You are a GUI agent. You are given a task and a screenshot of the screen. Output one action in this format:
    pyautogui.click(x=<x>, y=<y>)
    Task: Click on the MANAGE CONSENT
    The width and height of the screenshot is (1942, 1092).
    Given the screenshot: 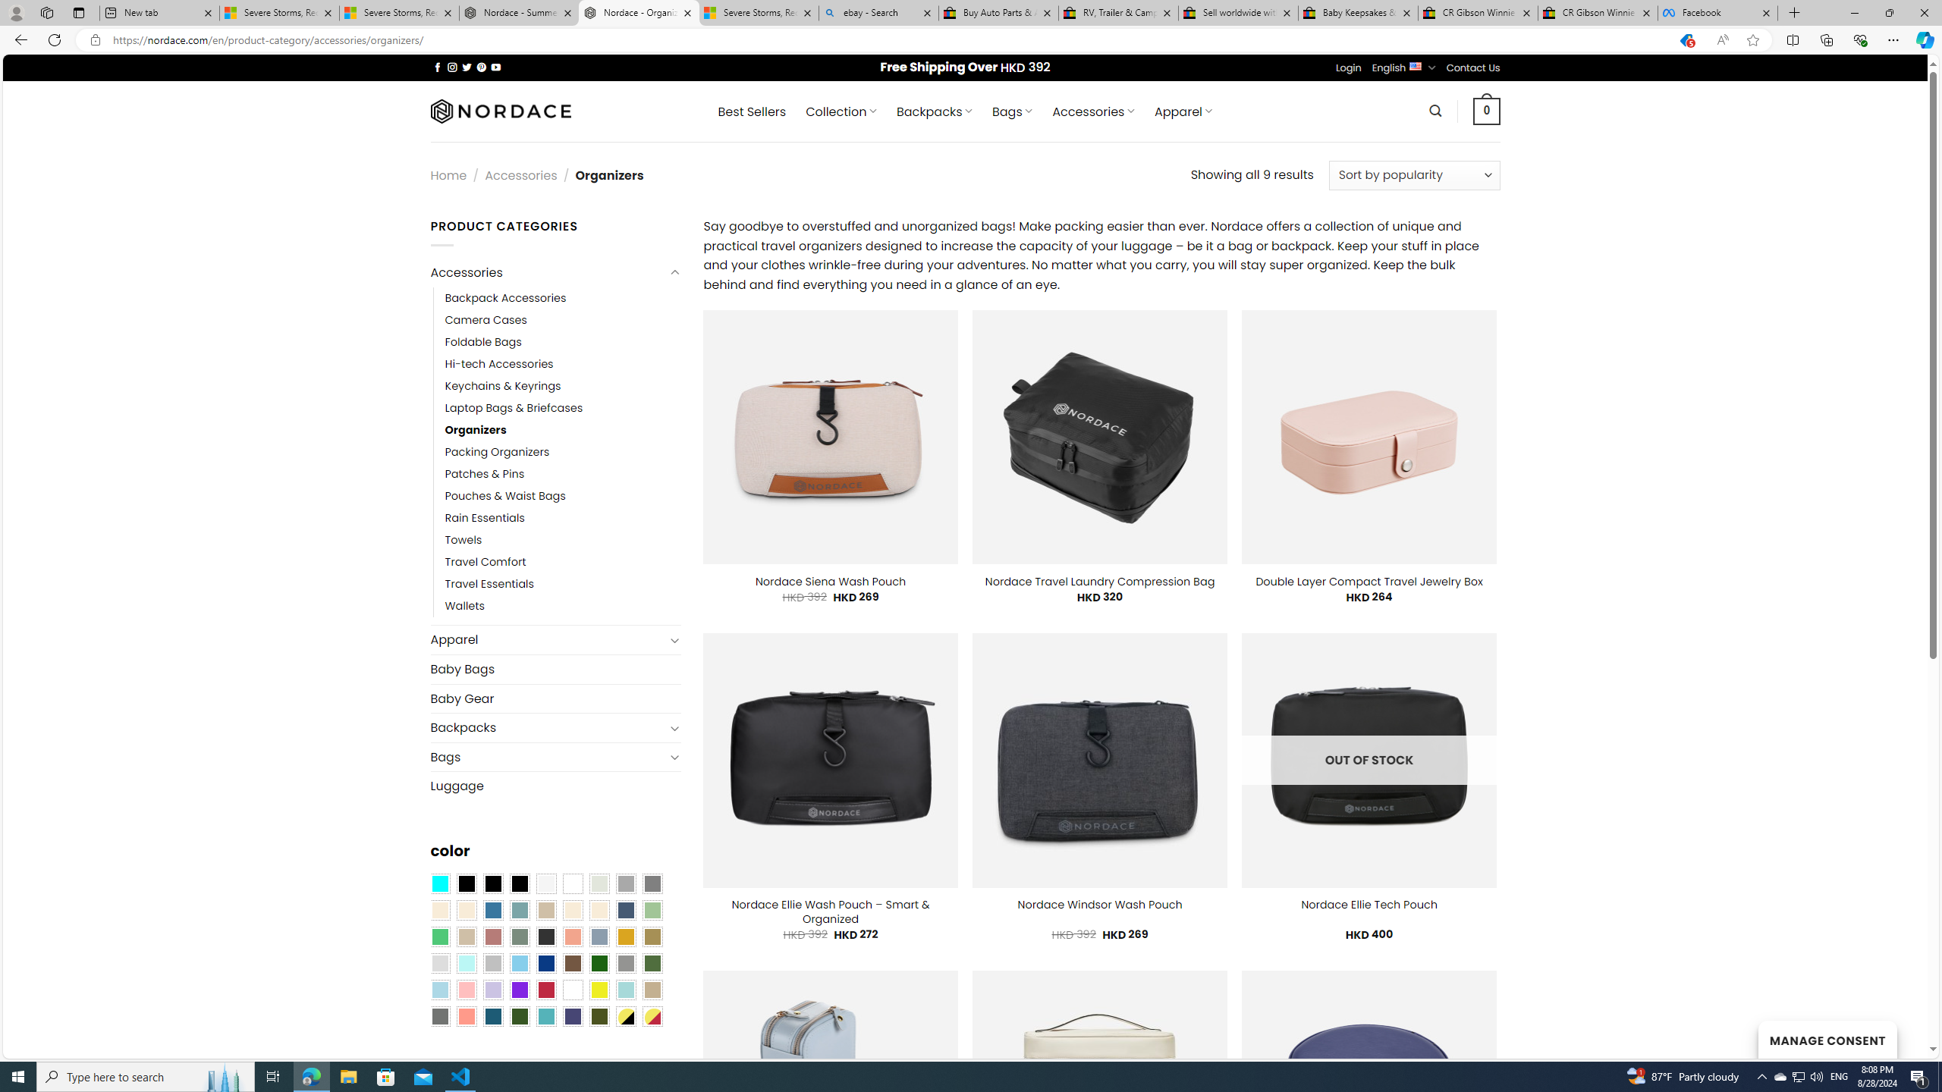 What is the action you would take?
    pyautogui.click(x=1827, y=1039)
    